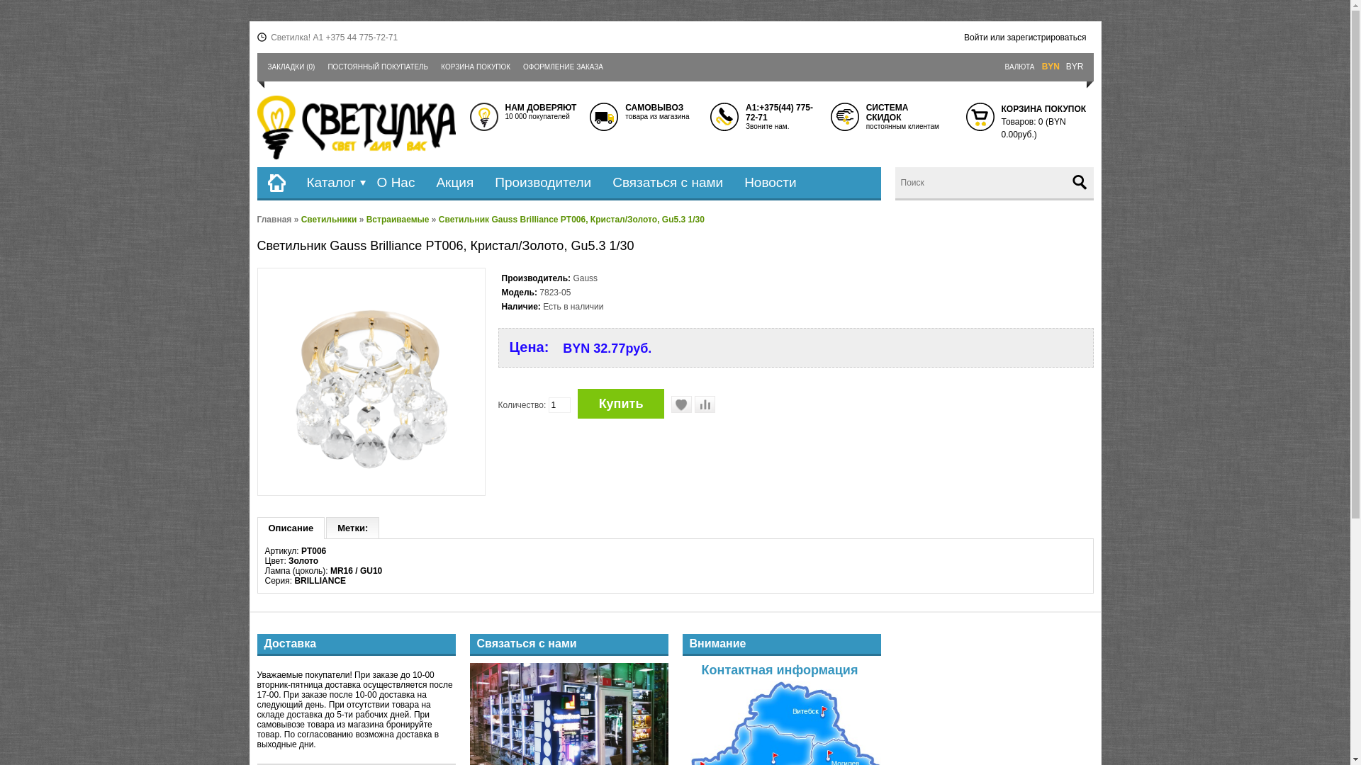  I want to click on BYN, so click(1051, 67).